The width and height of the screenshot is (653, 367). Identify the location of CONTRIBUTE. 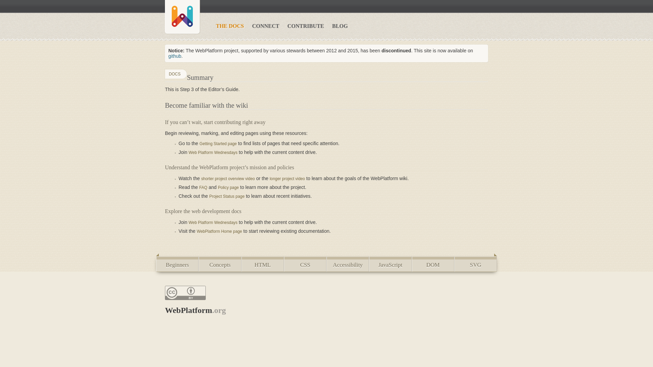
(309, 26).